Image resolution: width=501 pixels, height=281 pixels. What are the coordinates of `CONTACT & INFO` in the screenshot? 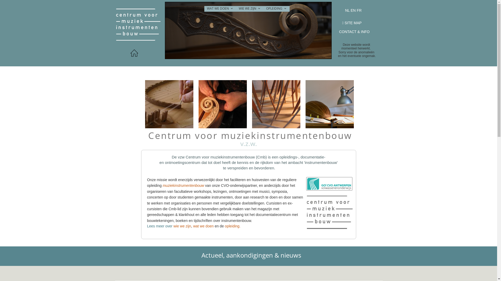 It's located at (354, 32).